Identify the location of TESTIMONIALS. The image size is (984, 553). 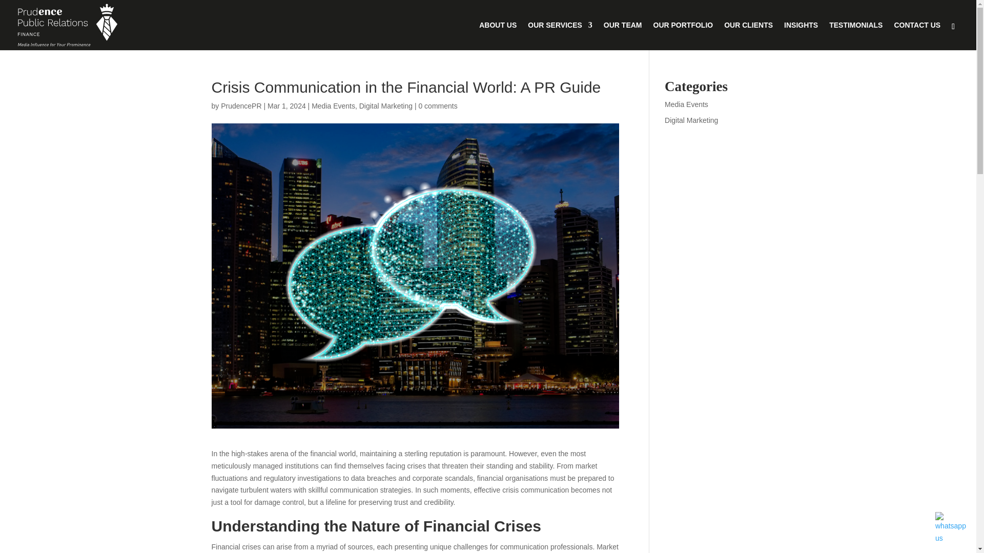
(856, 36).